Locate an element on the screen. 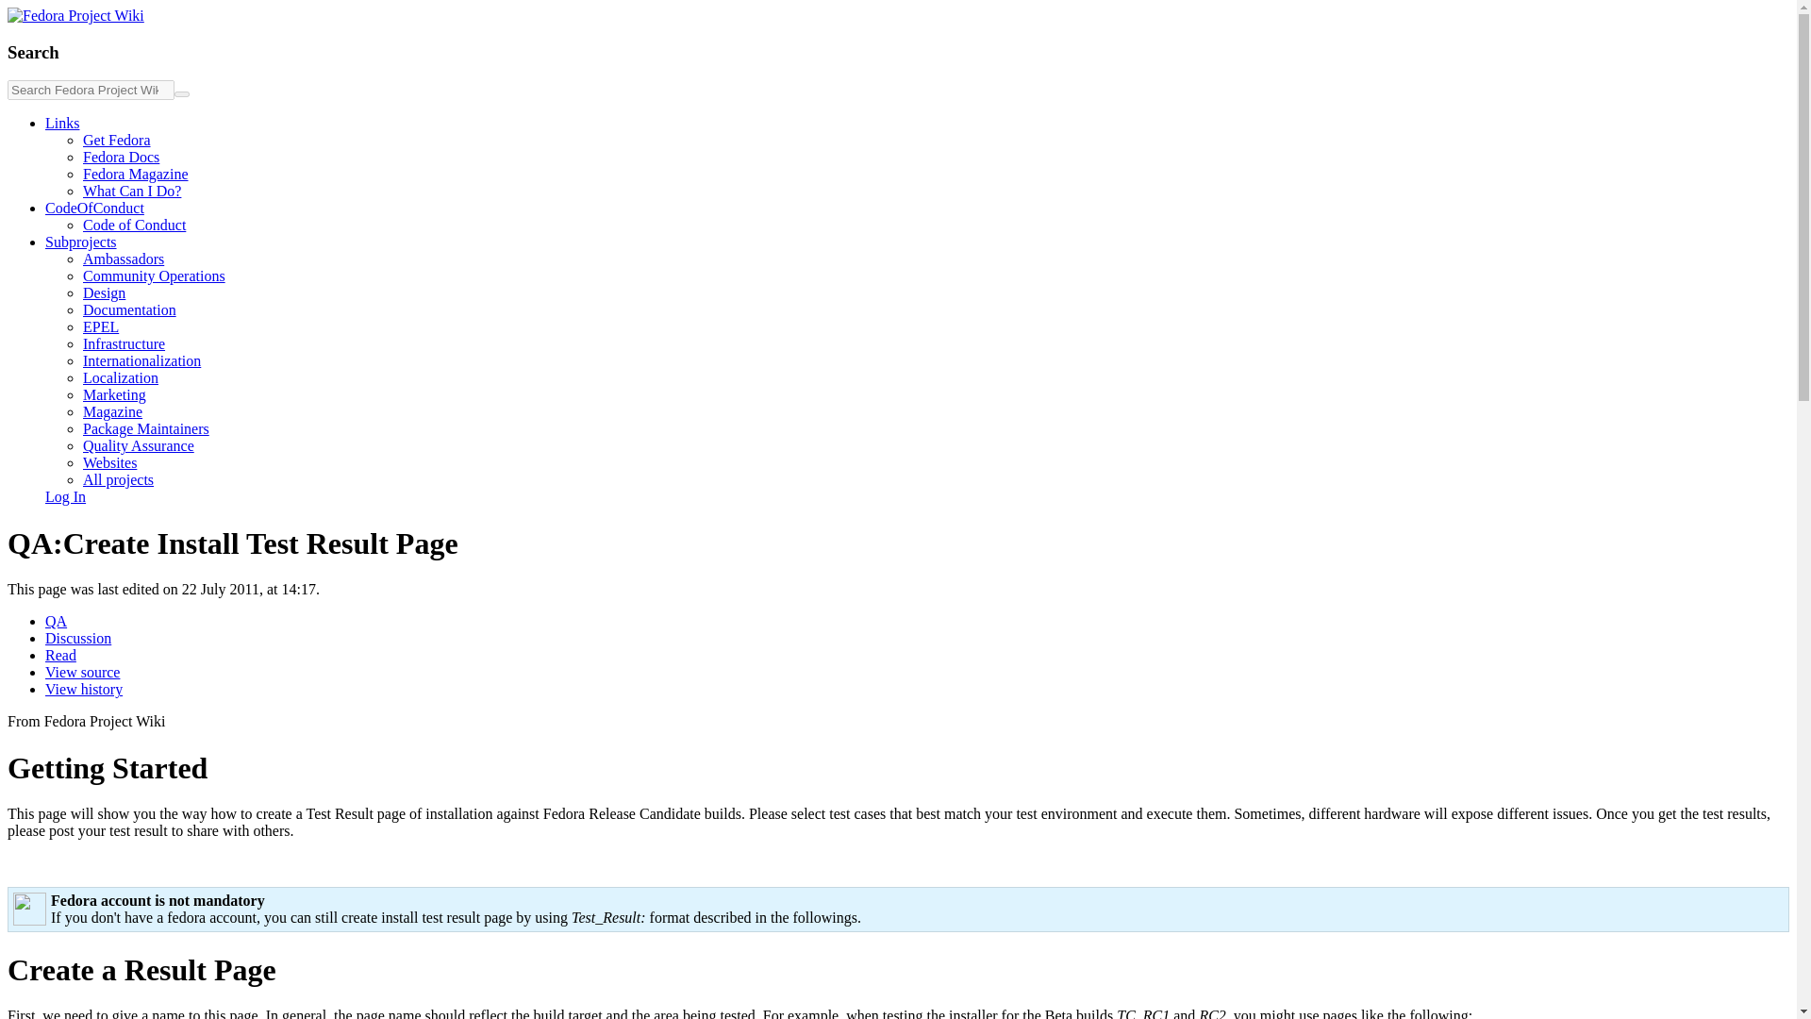  Subprojects is located at coordinates (81, 242).